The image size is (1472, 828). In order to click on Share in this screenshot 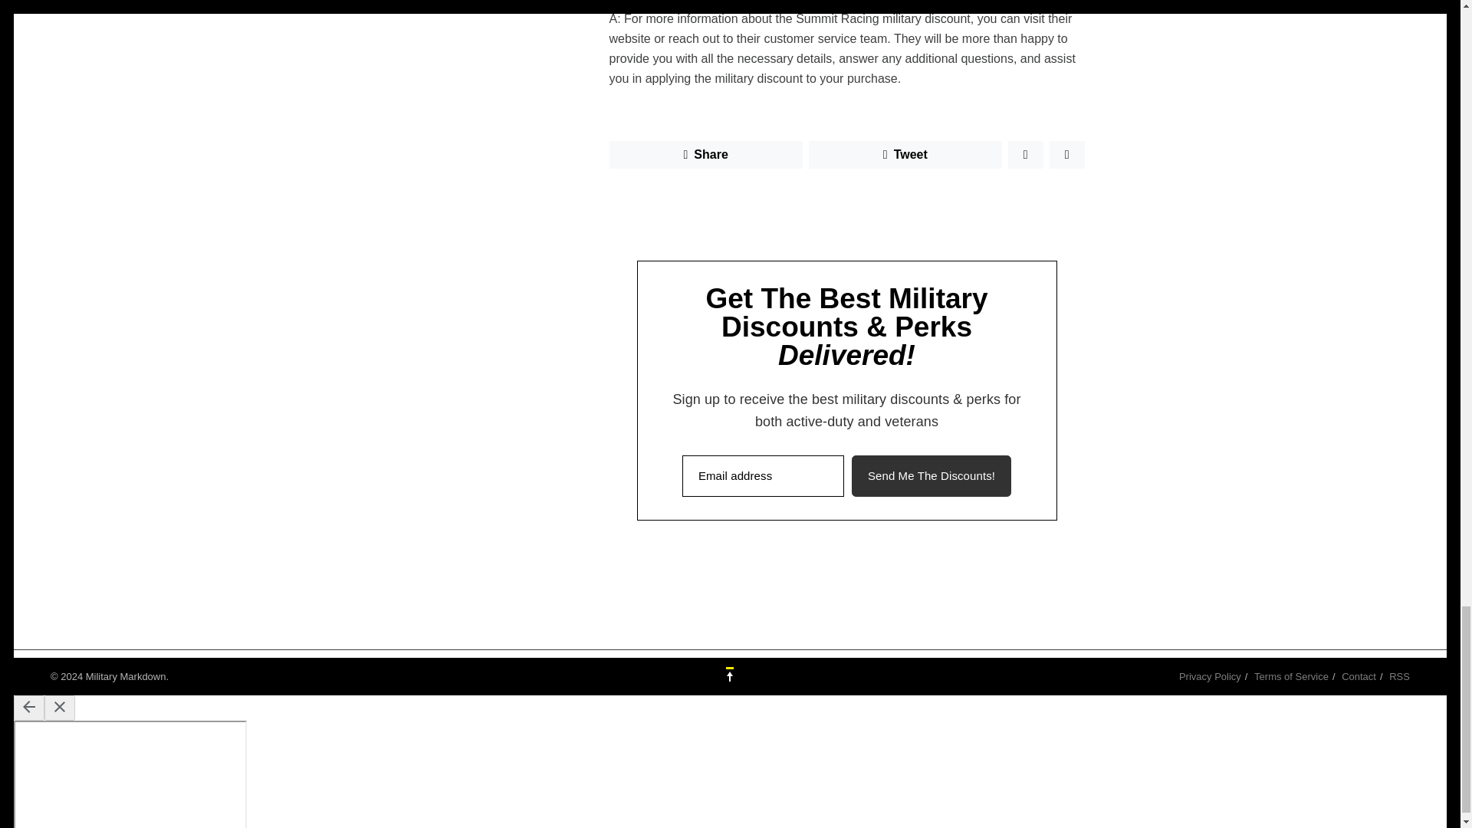, I will do `click(705, 155)`.